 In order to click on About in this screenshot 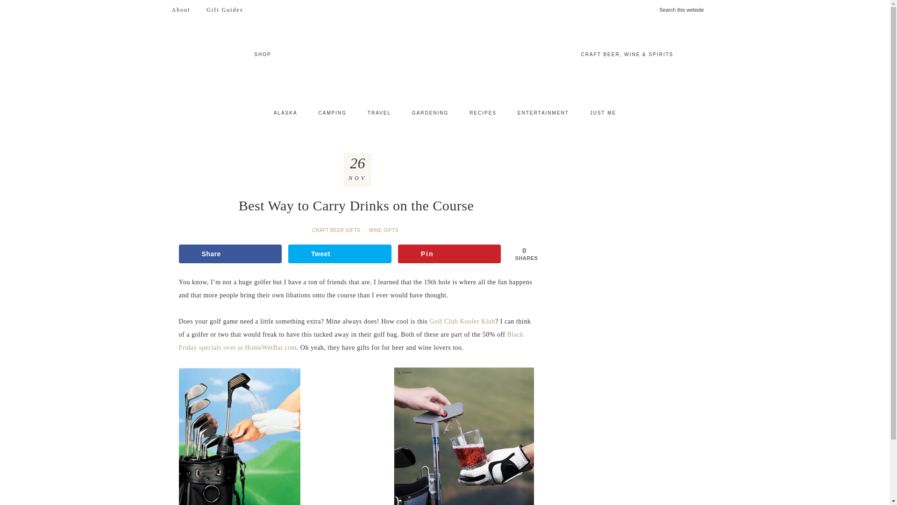, I will do `click(180, 10)`.